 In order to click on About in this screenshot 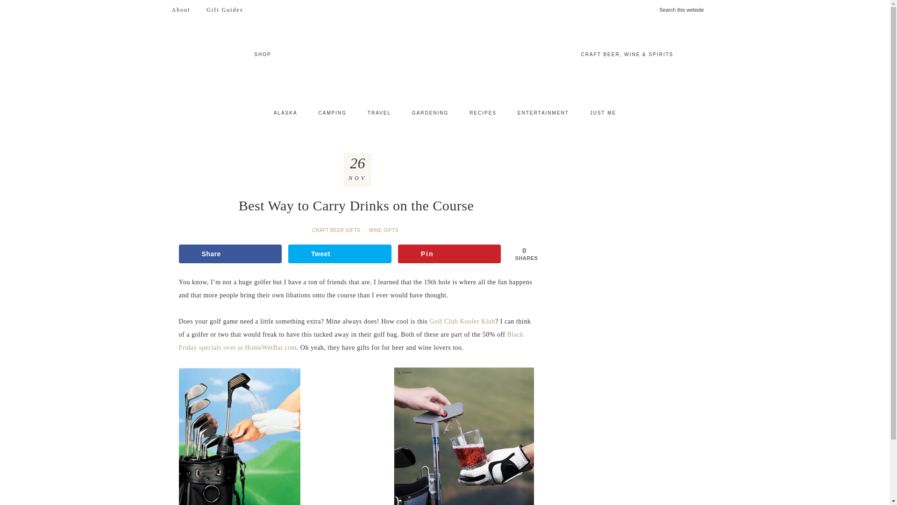, I will do `click(180, 10)`.